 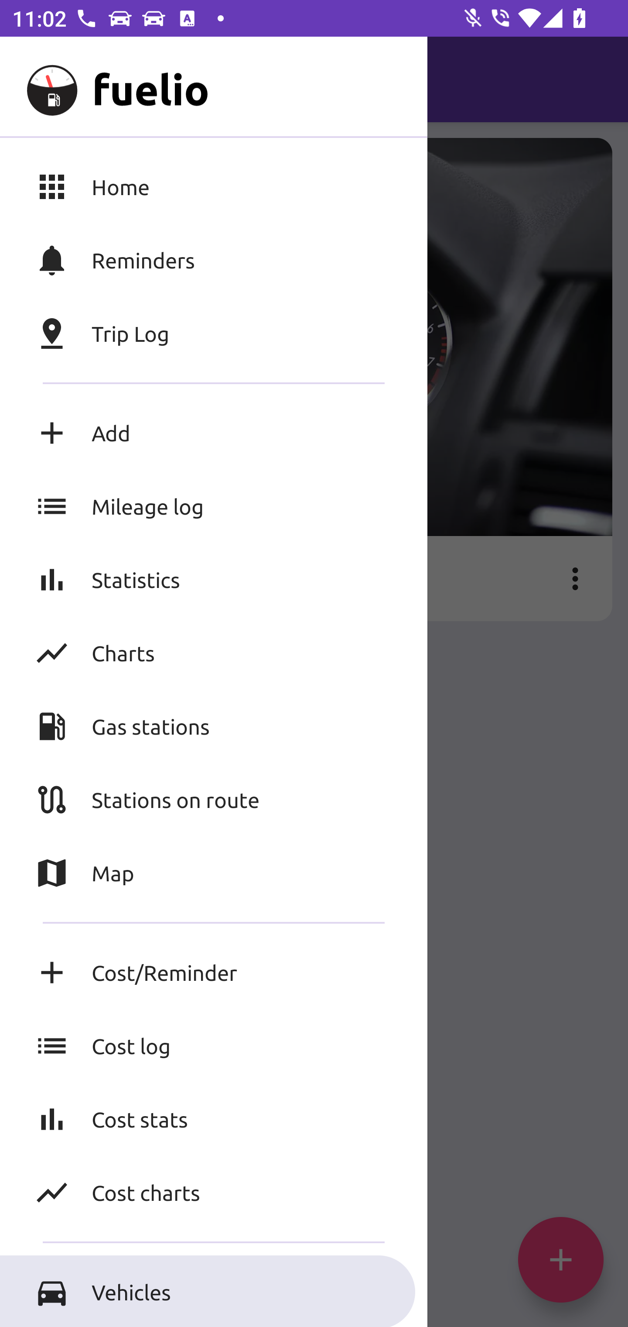 I want to click on Home, so click(x=214, y=186).